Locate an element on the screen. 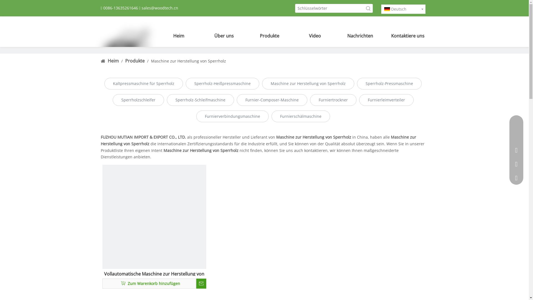 This screenshot has height=300, width=533. Furnierleimverteiler is located at coordinates (386, 100).